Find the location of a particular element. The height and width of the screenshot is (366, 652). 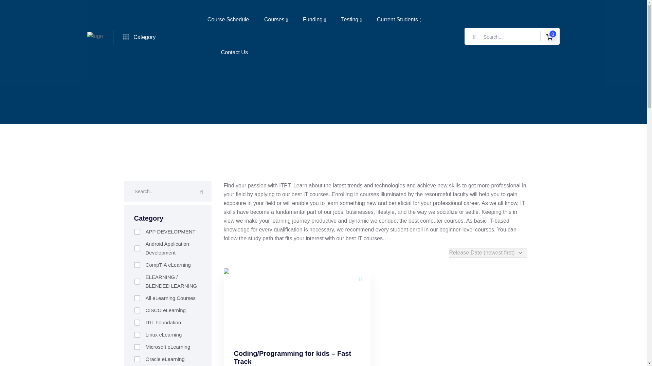

407 is located at coordinates (137, 232).